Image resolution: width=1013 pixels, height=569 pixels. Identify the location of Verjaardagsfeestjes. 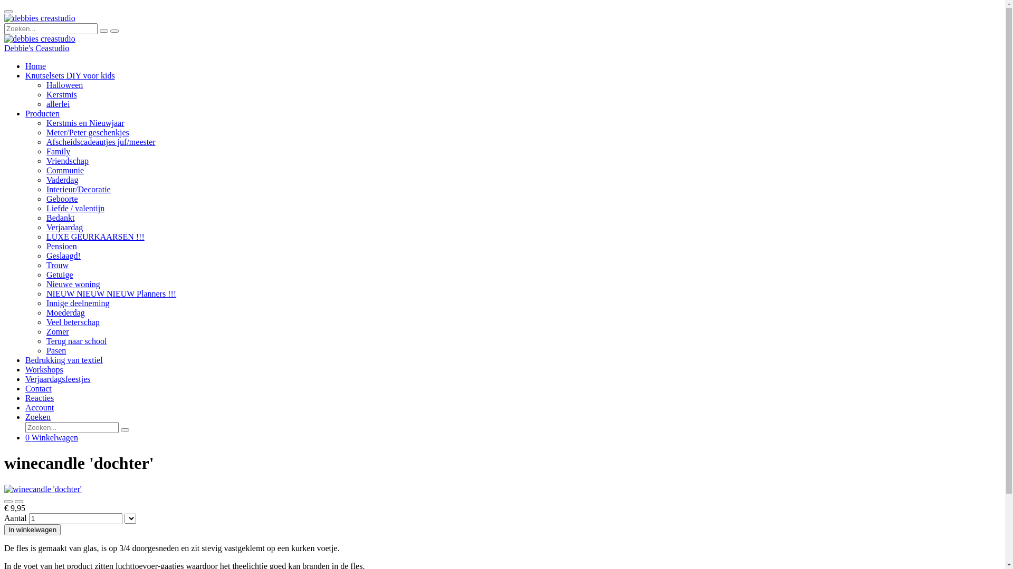
(58, 379).